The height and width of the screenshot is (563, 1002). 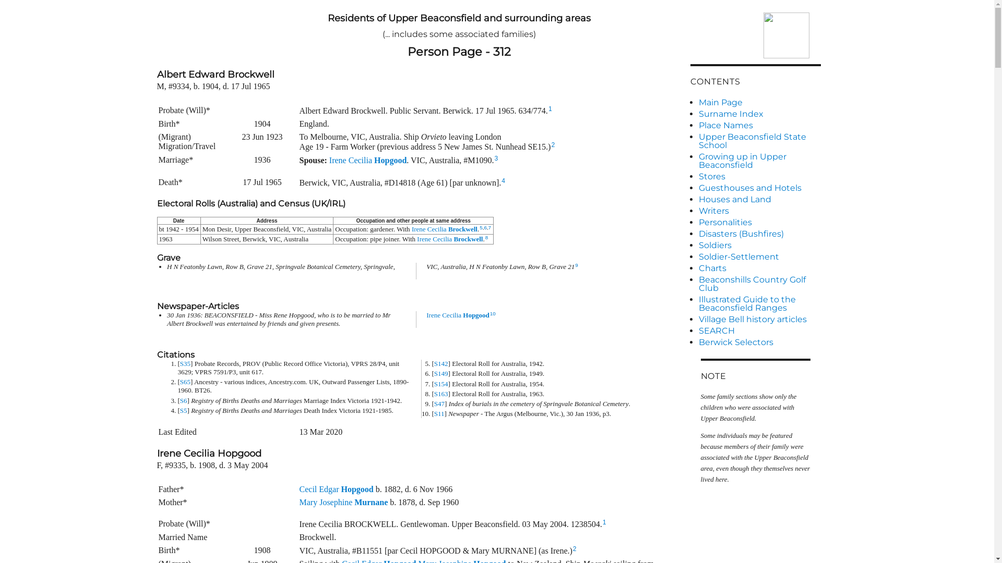 What do you see at coordinates (337, 489) in the screenshot?
I see `Cecil Edgar Hopgood` at bounding box center [337, 489].